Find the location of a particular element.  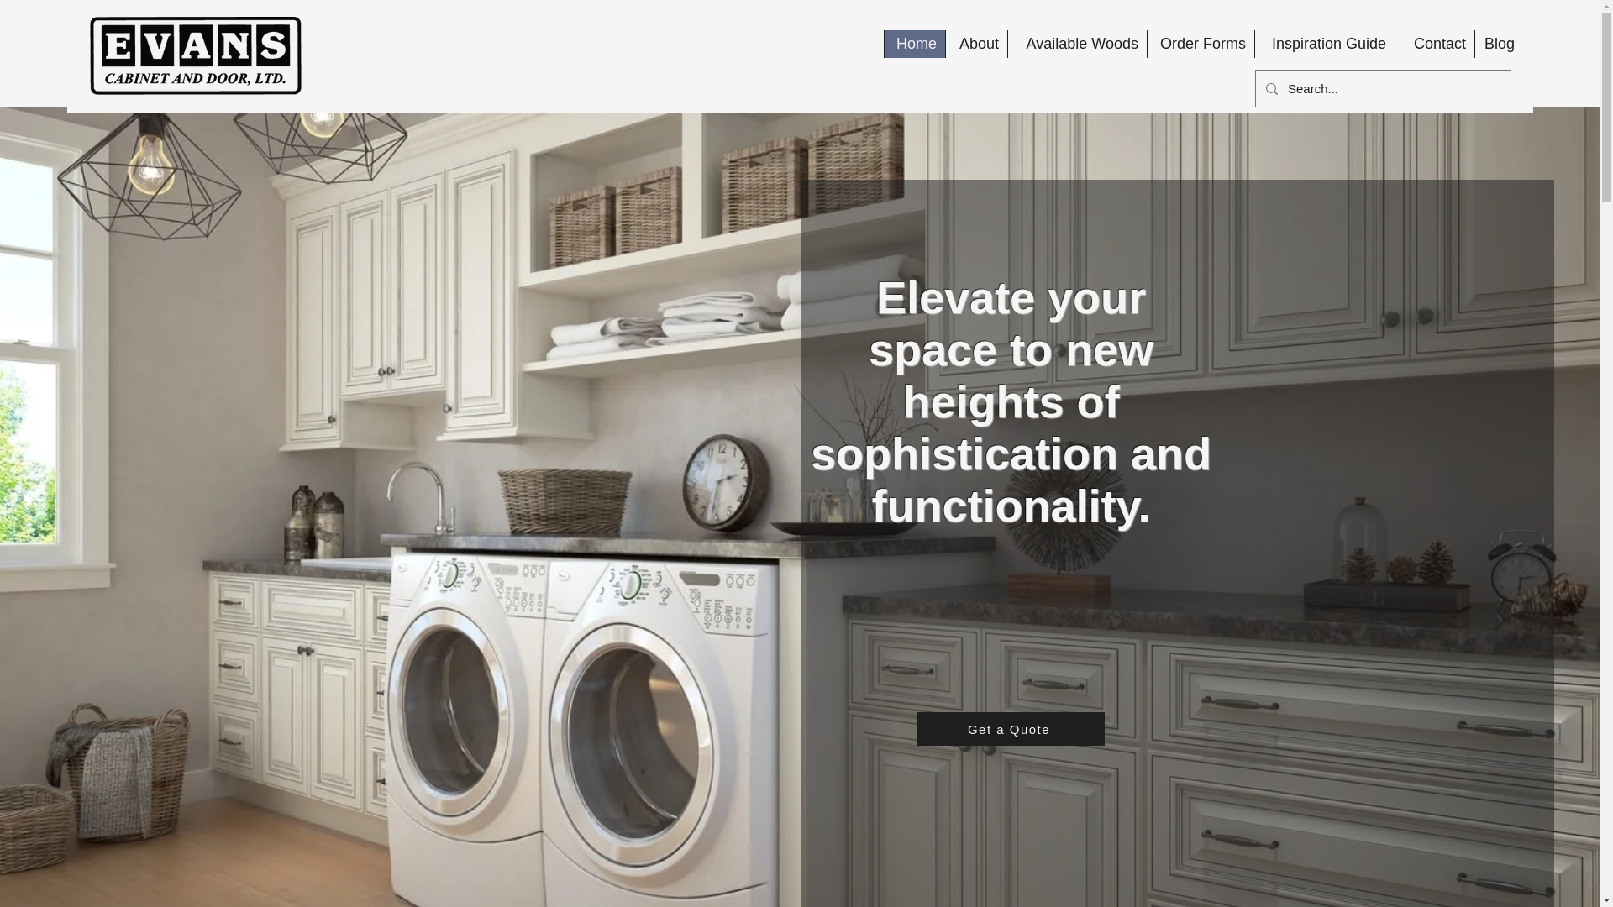

Available Woods is located at coordinates (1077, 44).